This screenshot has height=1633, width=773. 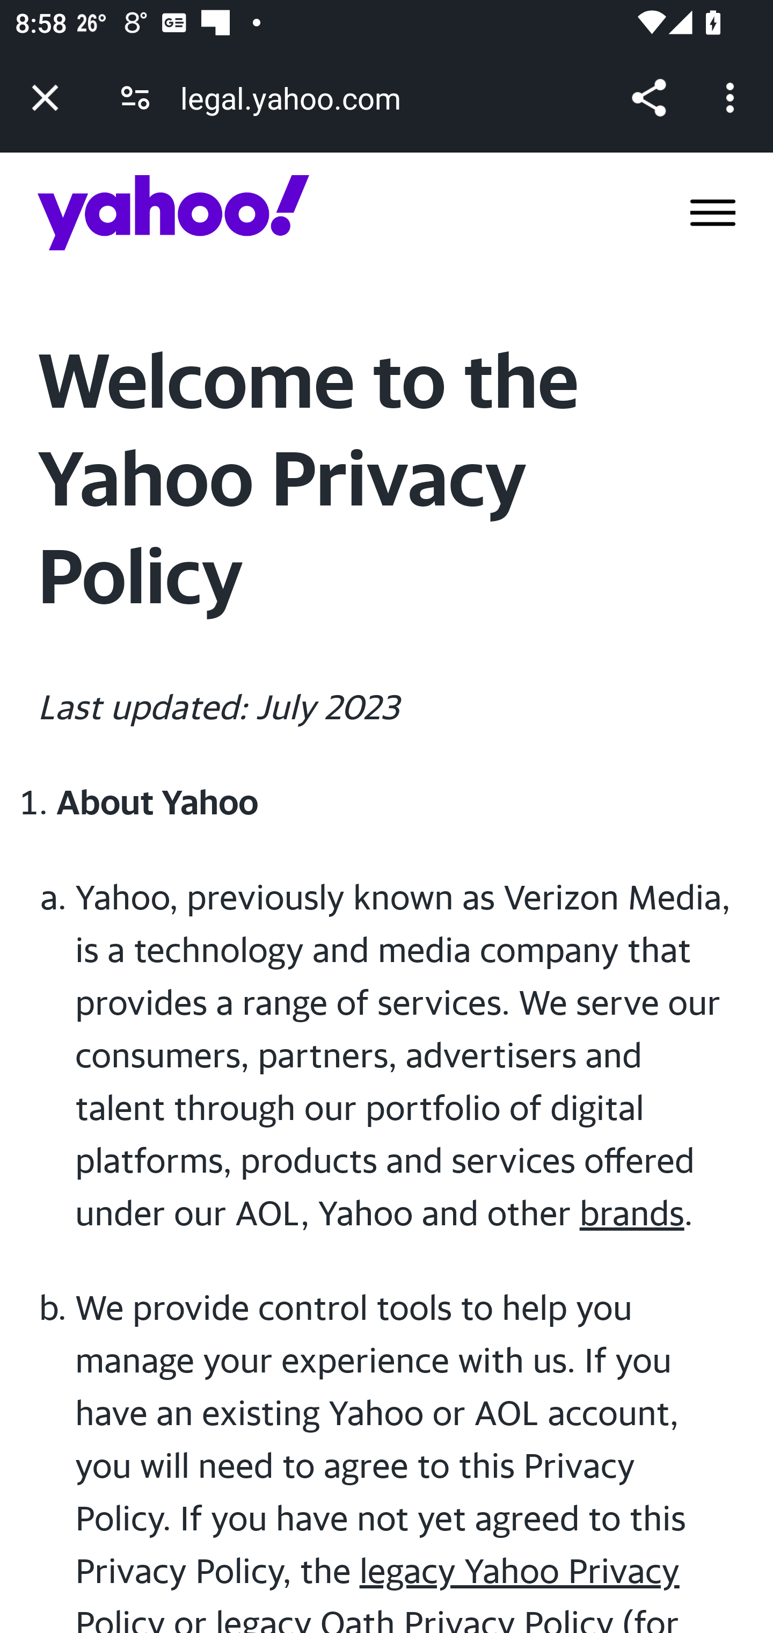 I want to click on legacy Yahoo Privacy Policy, so click(x=377, y=1591).